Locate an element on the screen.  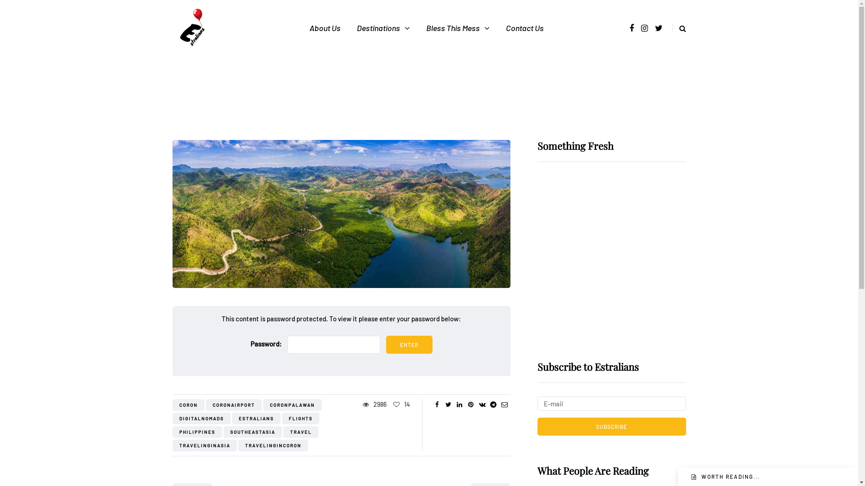
WORTH READING... is located at coordinates (731, 477).